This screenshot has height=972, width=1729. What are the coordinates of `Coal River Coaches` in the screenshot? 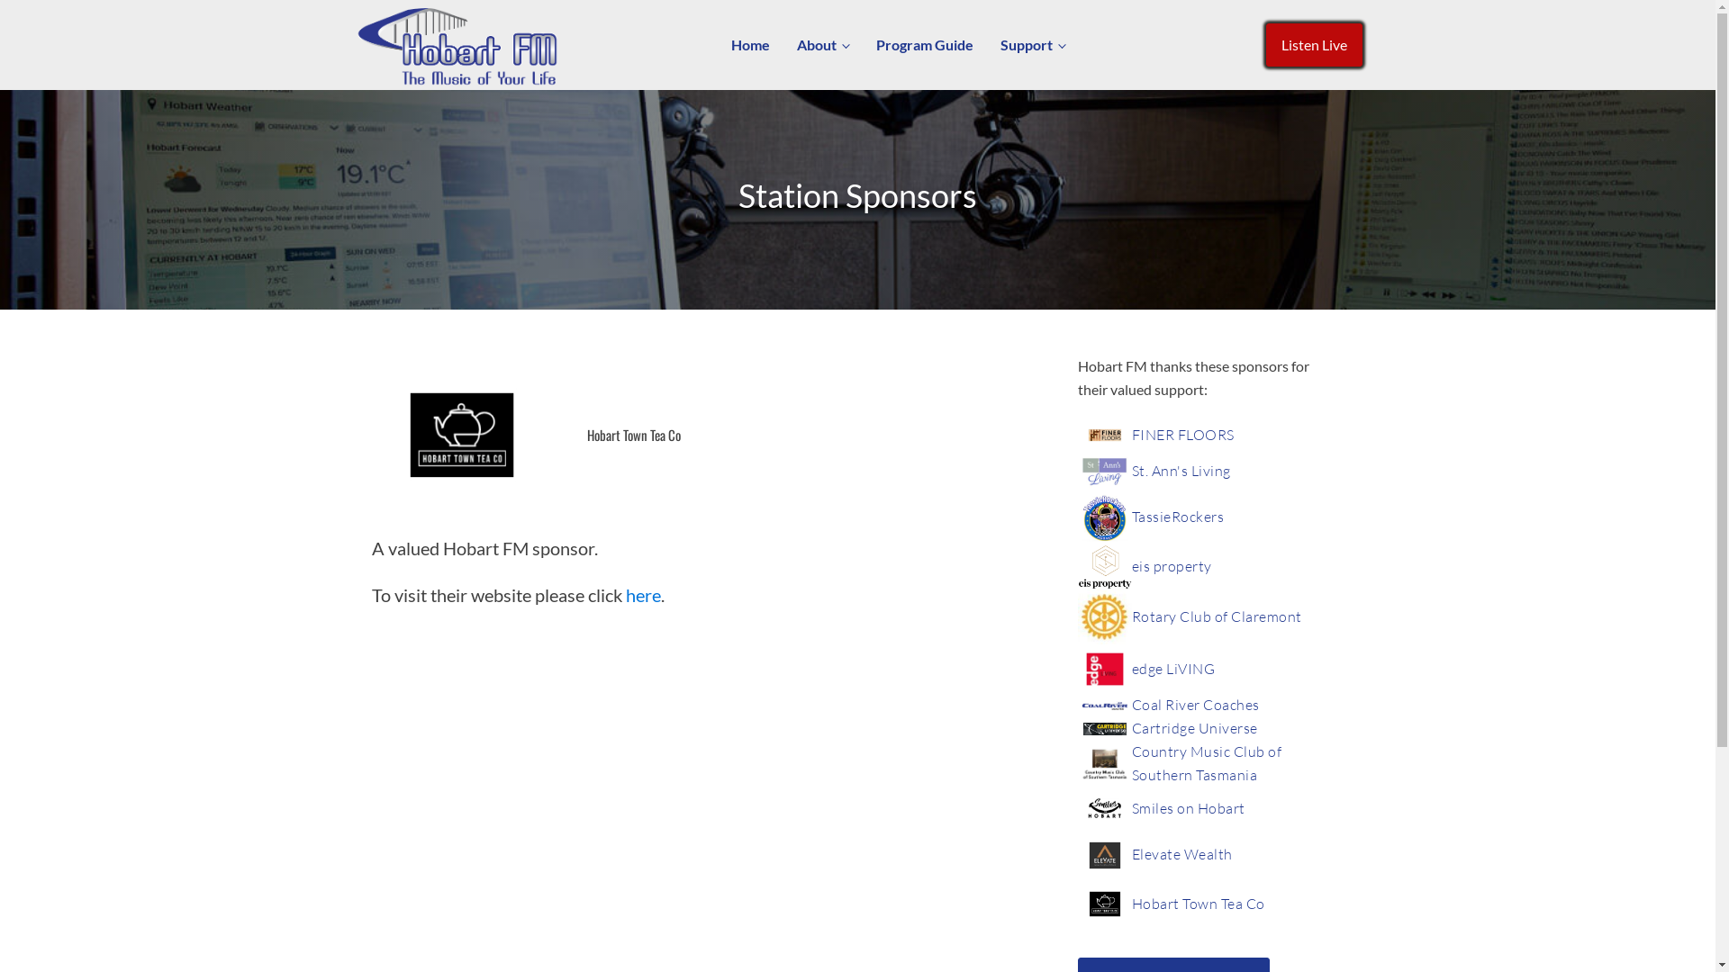 It's located at (1195, 706).